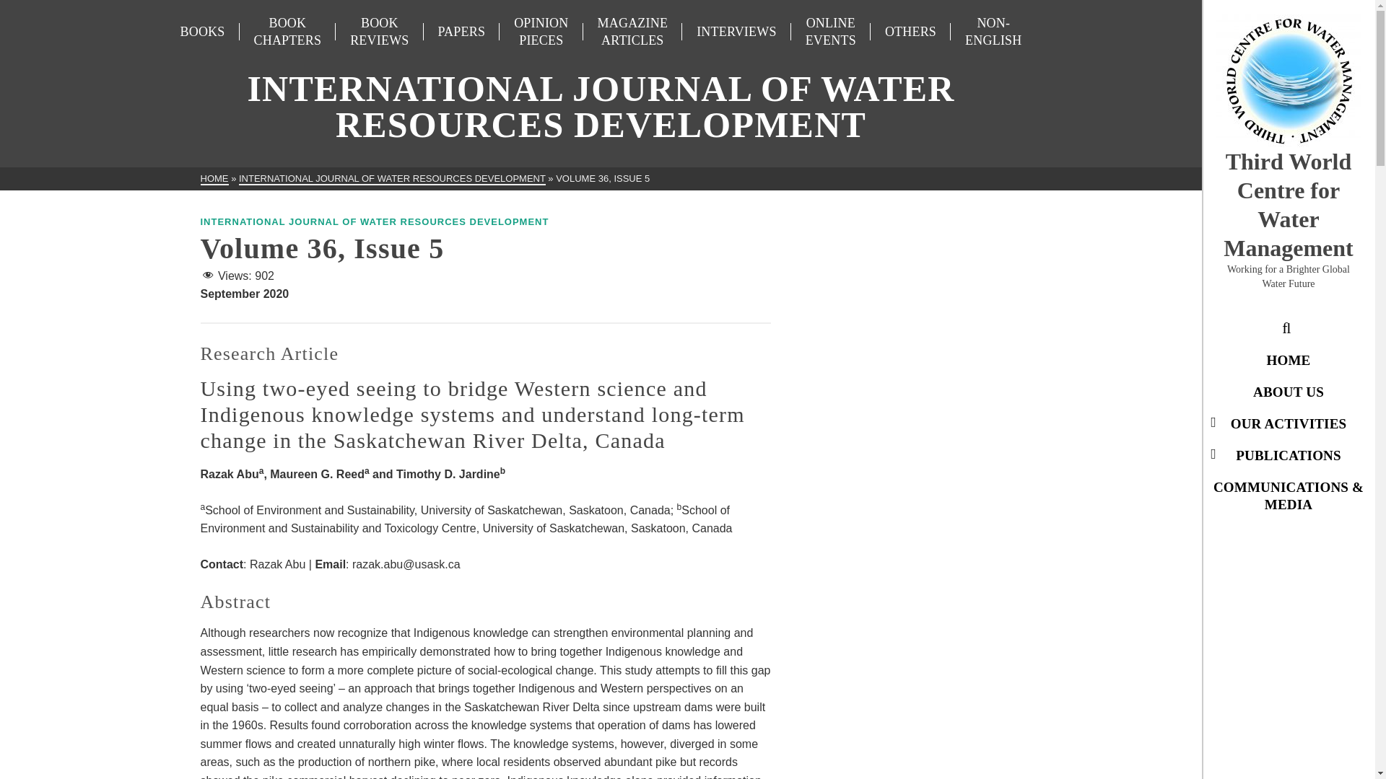  Describe the element at coordinates (830, 32) in the screenshot. I see `ONLINE EVENTS` at that location.